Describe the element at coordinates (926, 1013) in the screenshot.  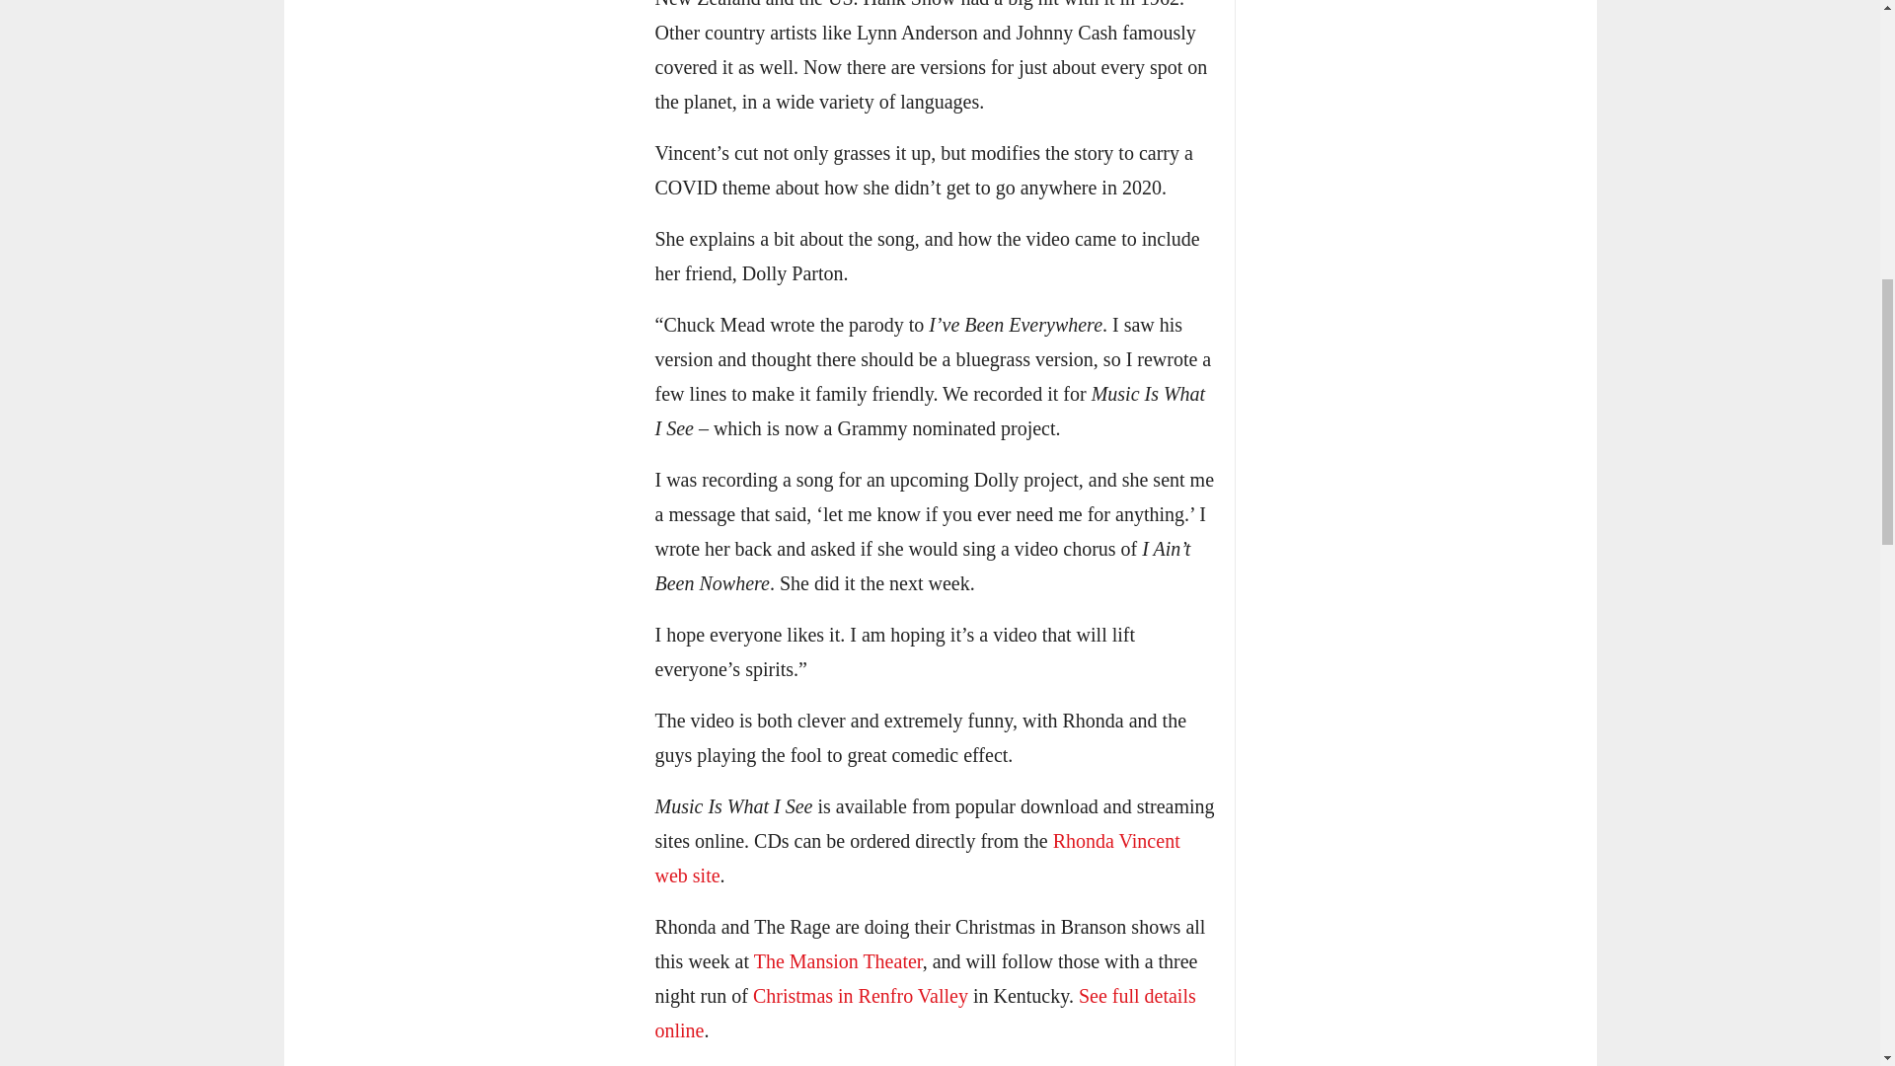
I see `See full details online` at that location.